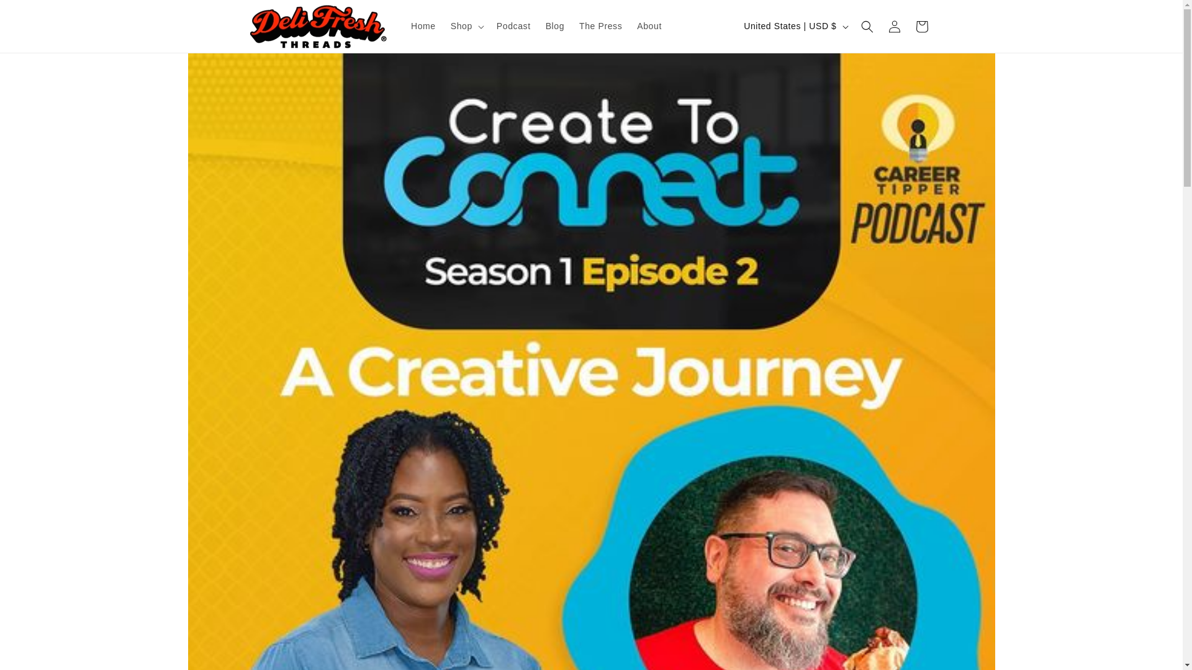 The height and width of the screenshot is (670, 1192). Describe the element at coordinates (555, 25) in the screenshot. I see `Blog` at that location.